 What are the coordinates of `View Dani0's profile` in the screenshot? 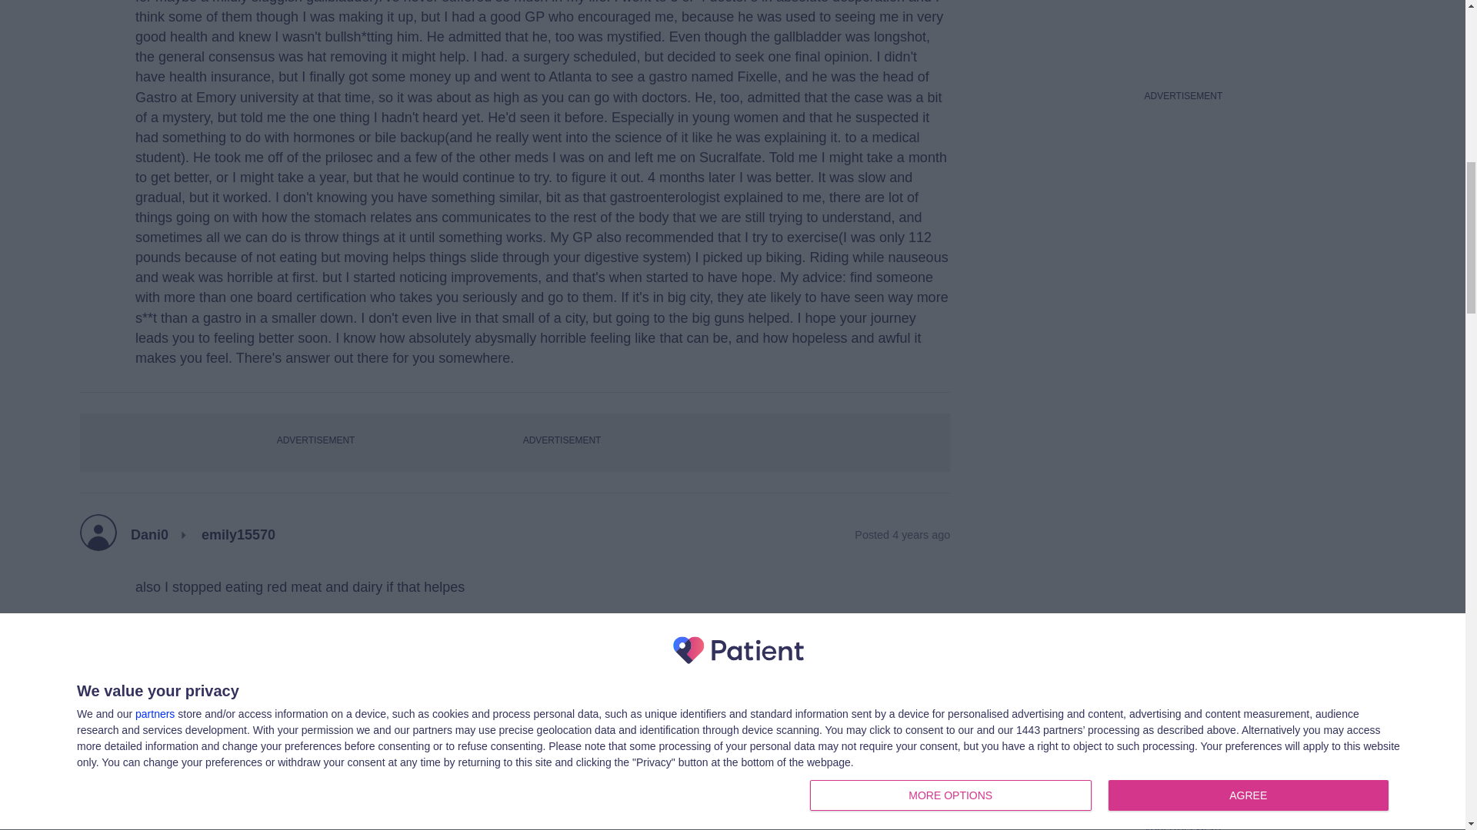 It's located at (149, 535).